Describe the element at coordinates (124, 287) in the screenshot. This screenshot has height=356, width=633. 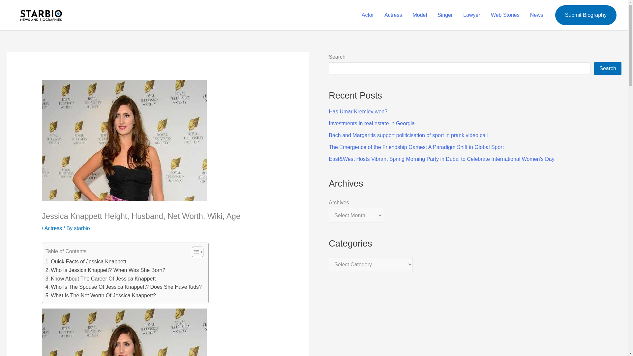
I see `Who Is The Spouse Of Jessica Knappett? Does She Have Kids?` at that location.